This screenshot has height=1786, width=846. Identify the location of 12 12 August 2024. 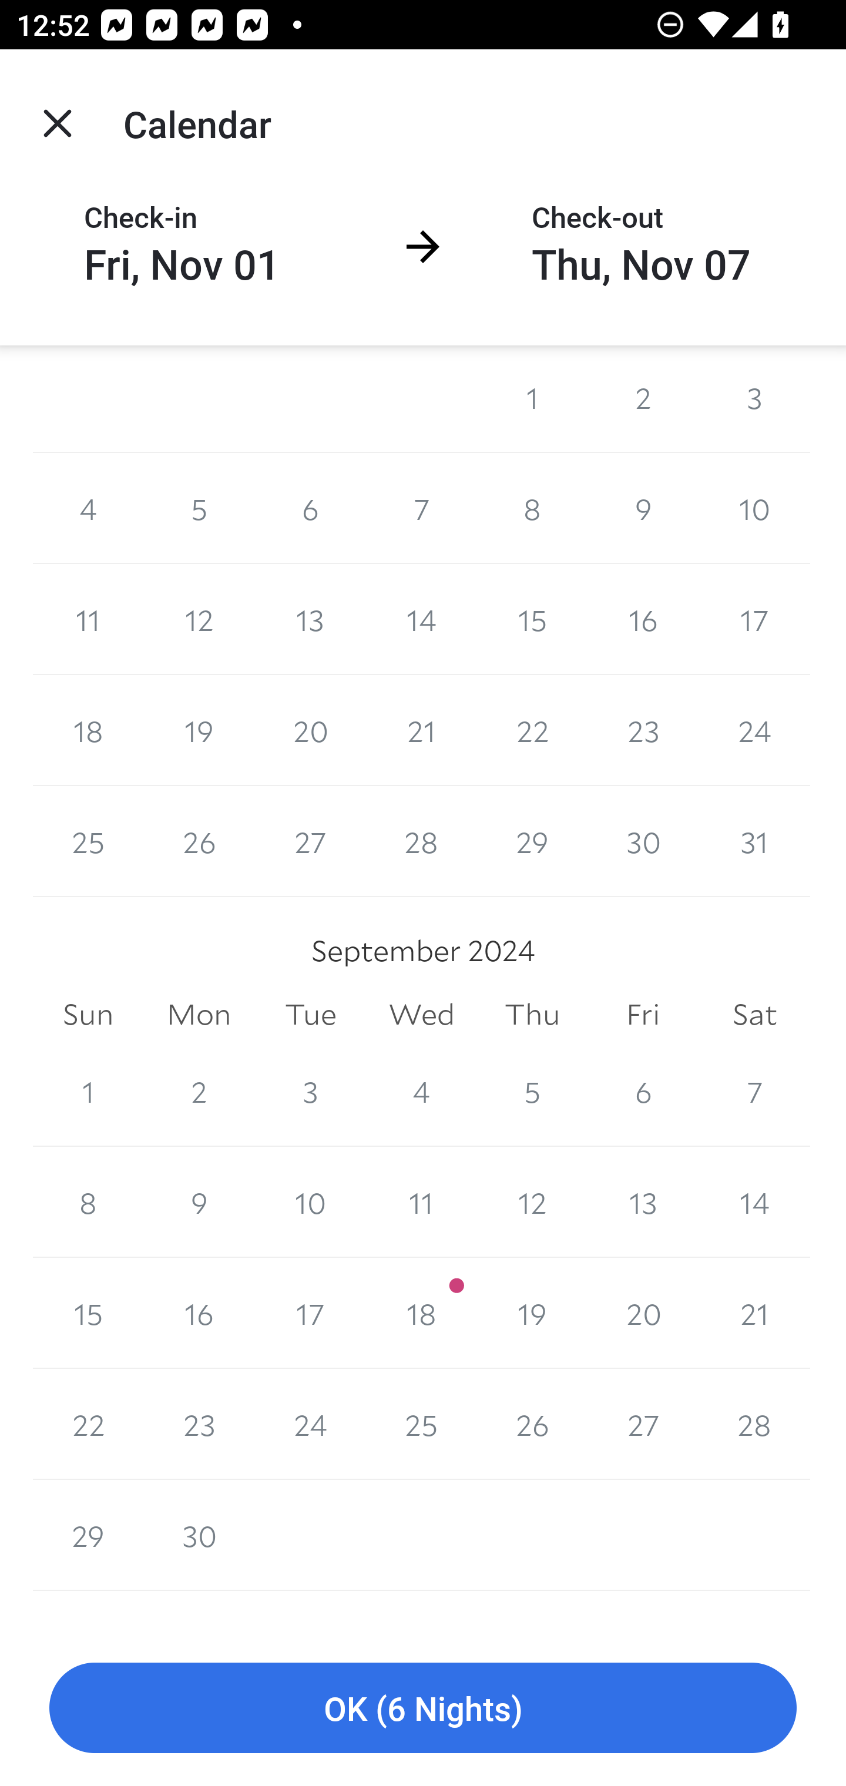
(199, 619).